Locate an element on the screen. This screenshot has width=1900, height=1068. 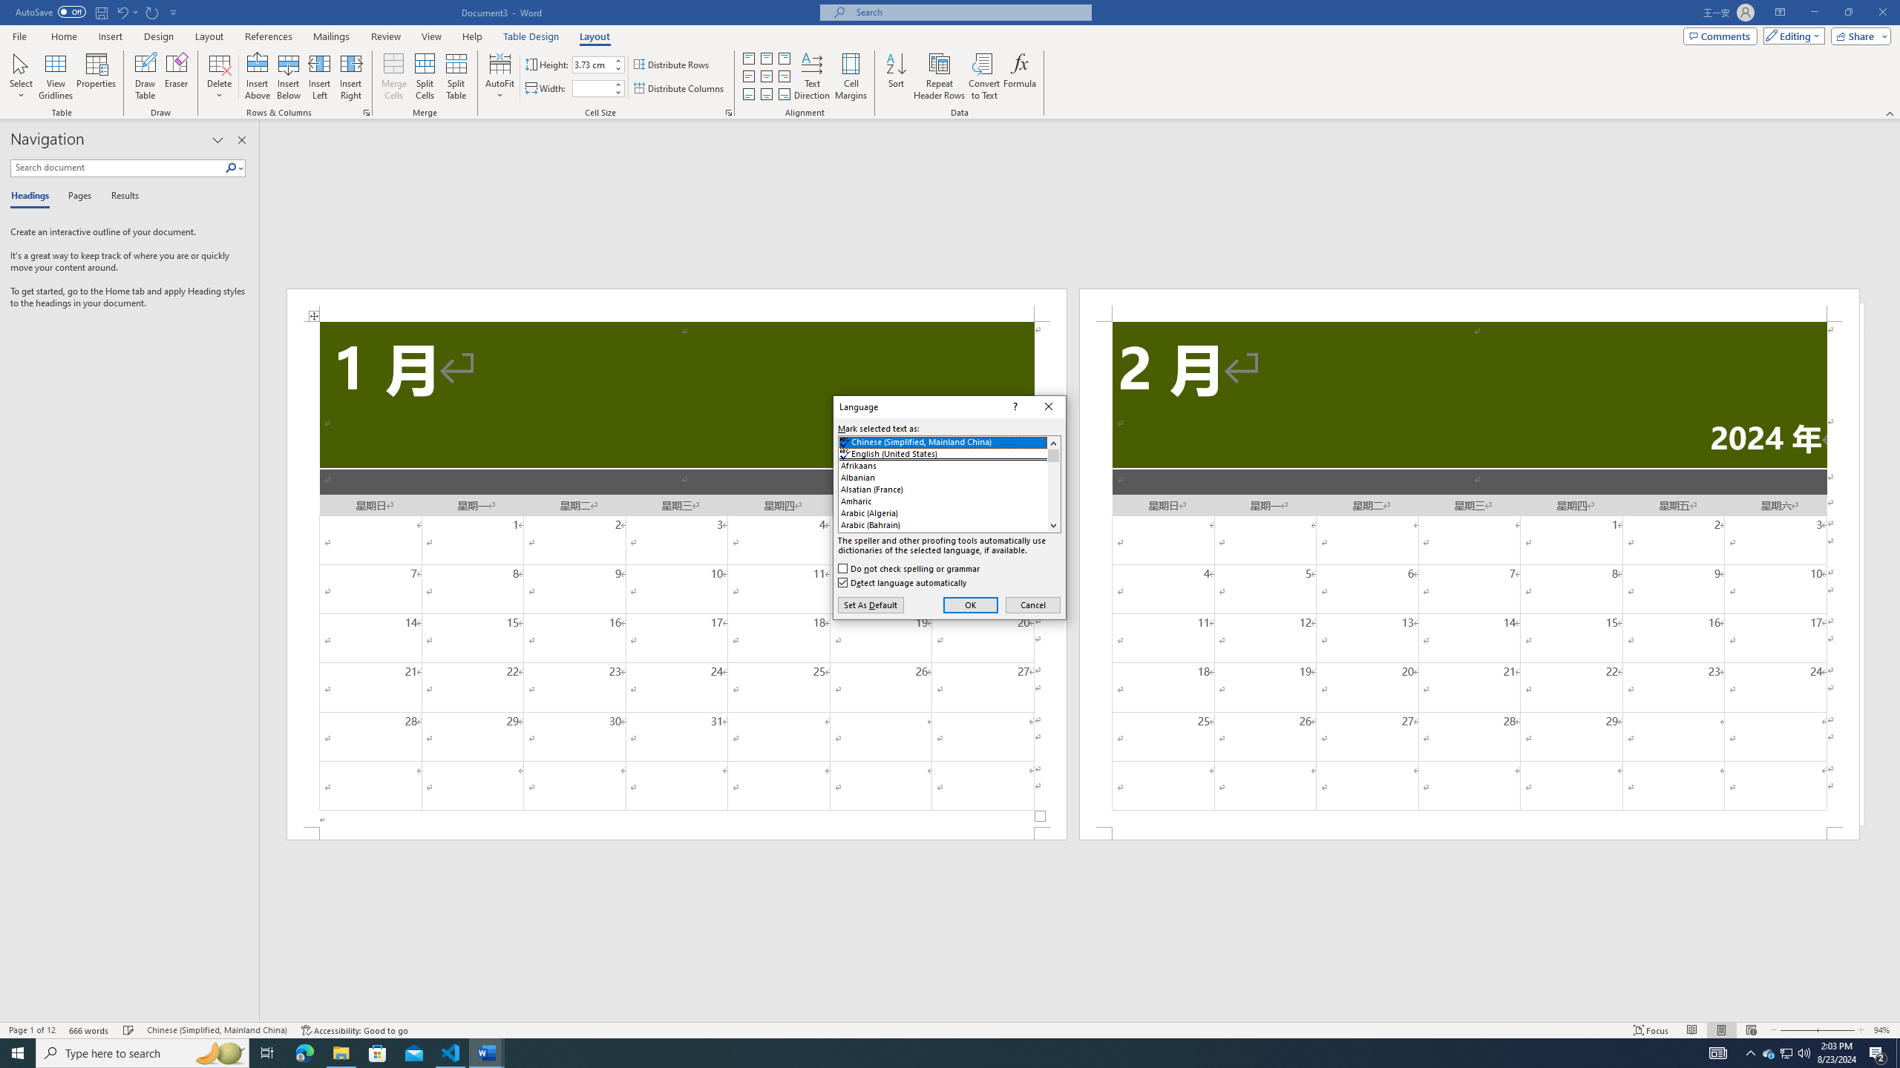
More Options is located at coordinates (135, 12).